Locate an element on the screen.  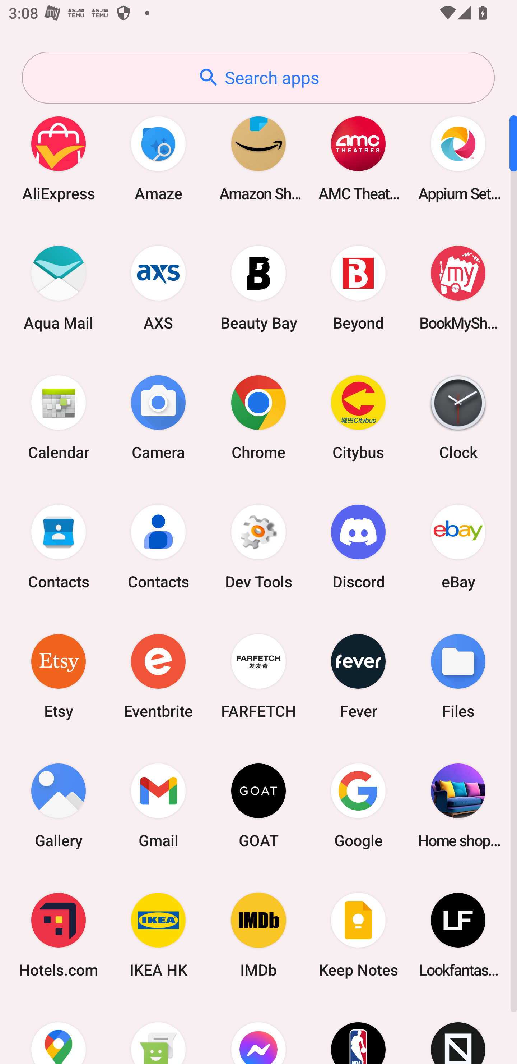
Gallery is located at coordinates (59, 805).